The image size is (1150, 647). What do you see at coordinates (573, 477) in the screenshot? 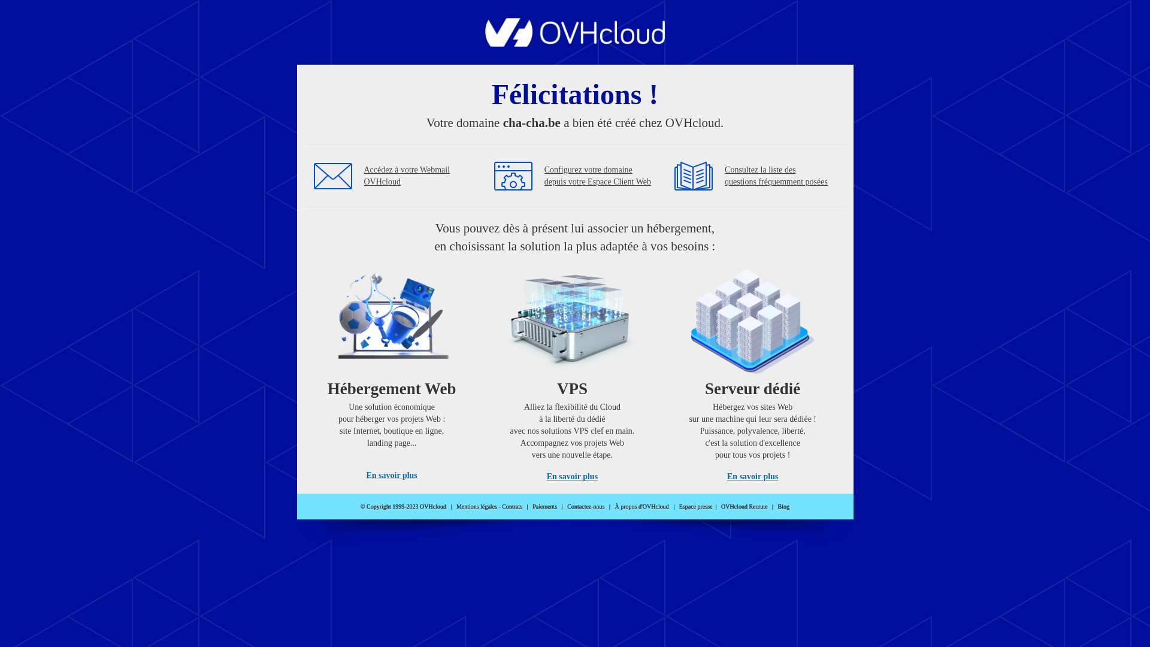
I see `En savoir plus` at bounding box center [573, 477].